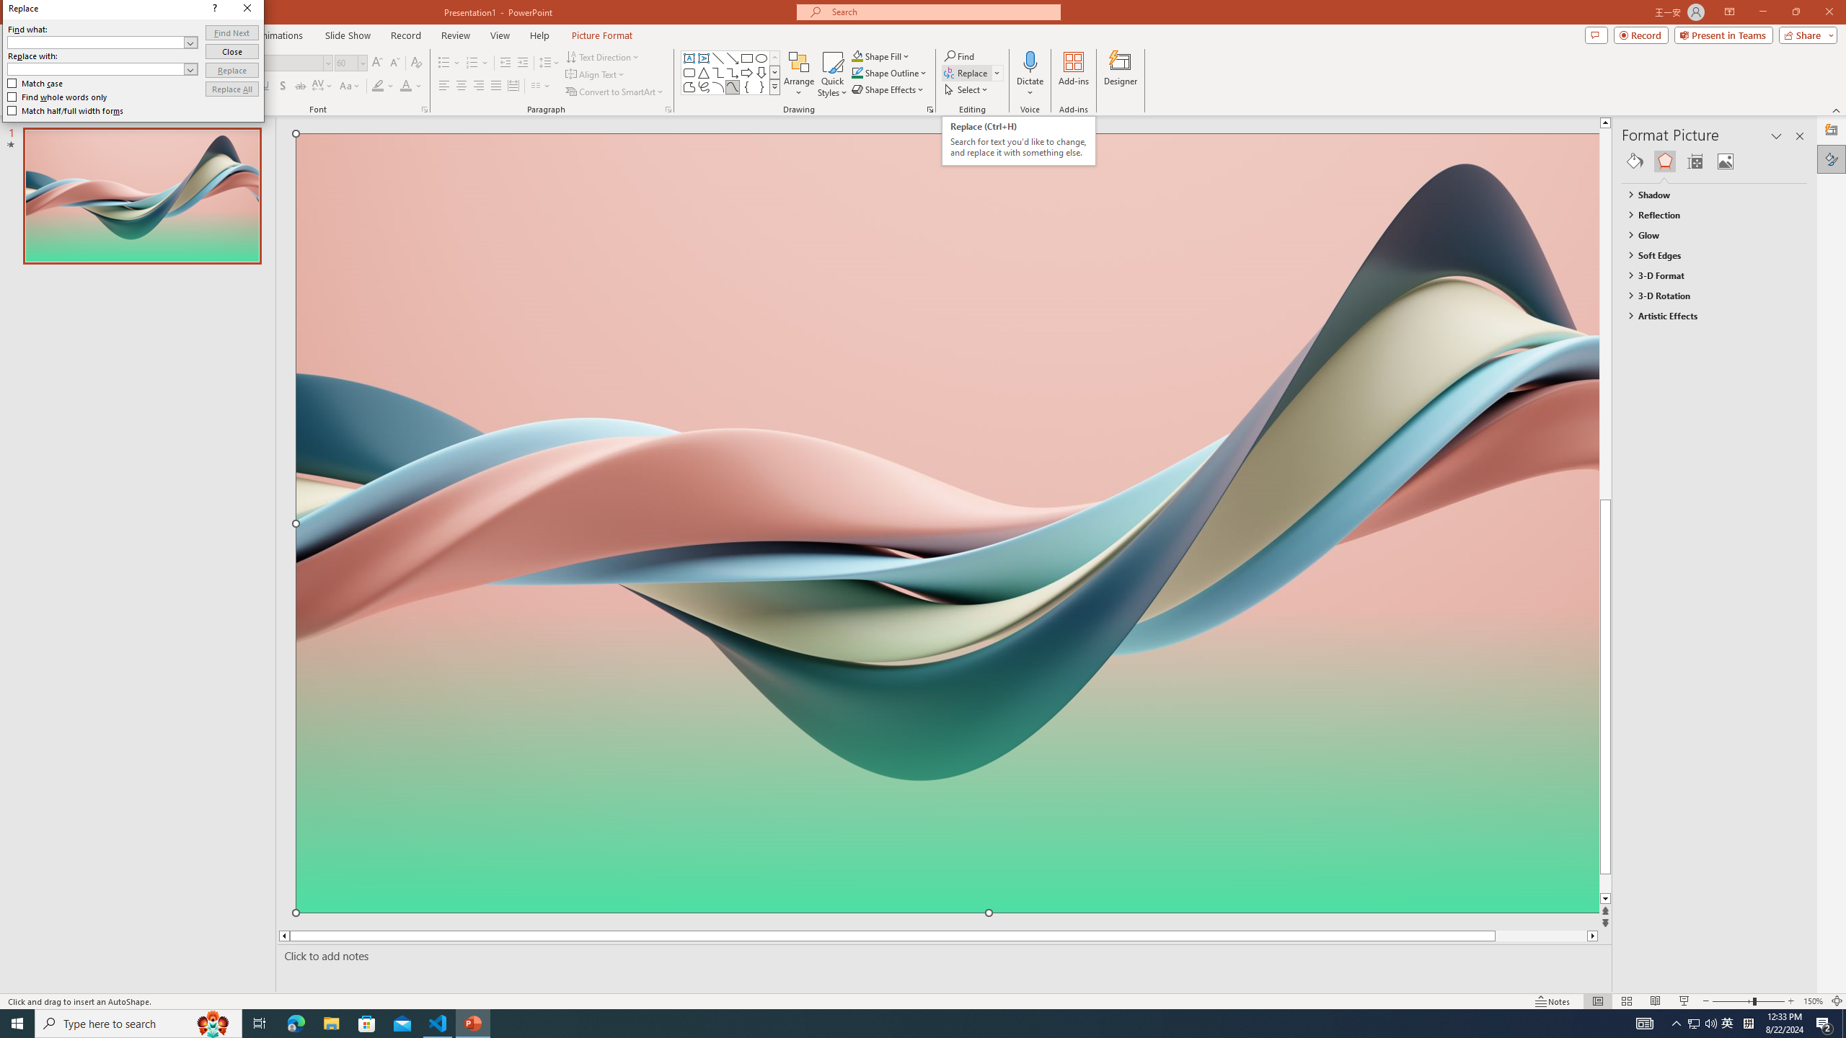 The image size is (1846, 1038). I want to click on Close, so click(232, 52).